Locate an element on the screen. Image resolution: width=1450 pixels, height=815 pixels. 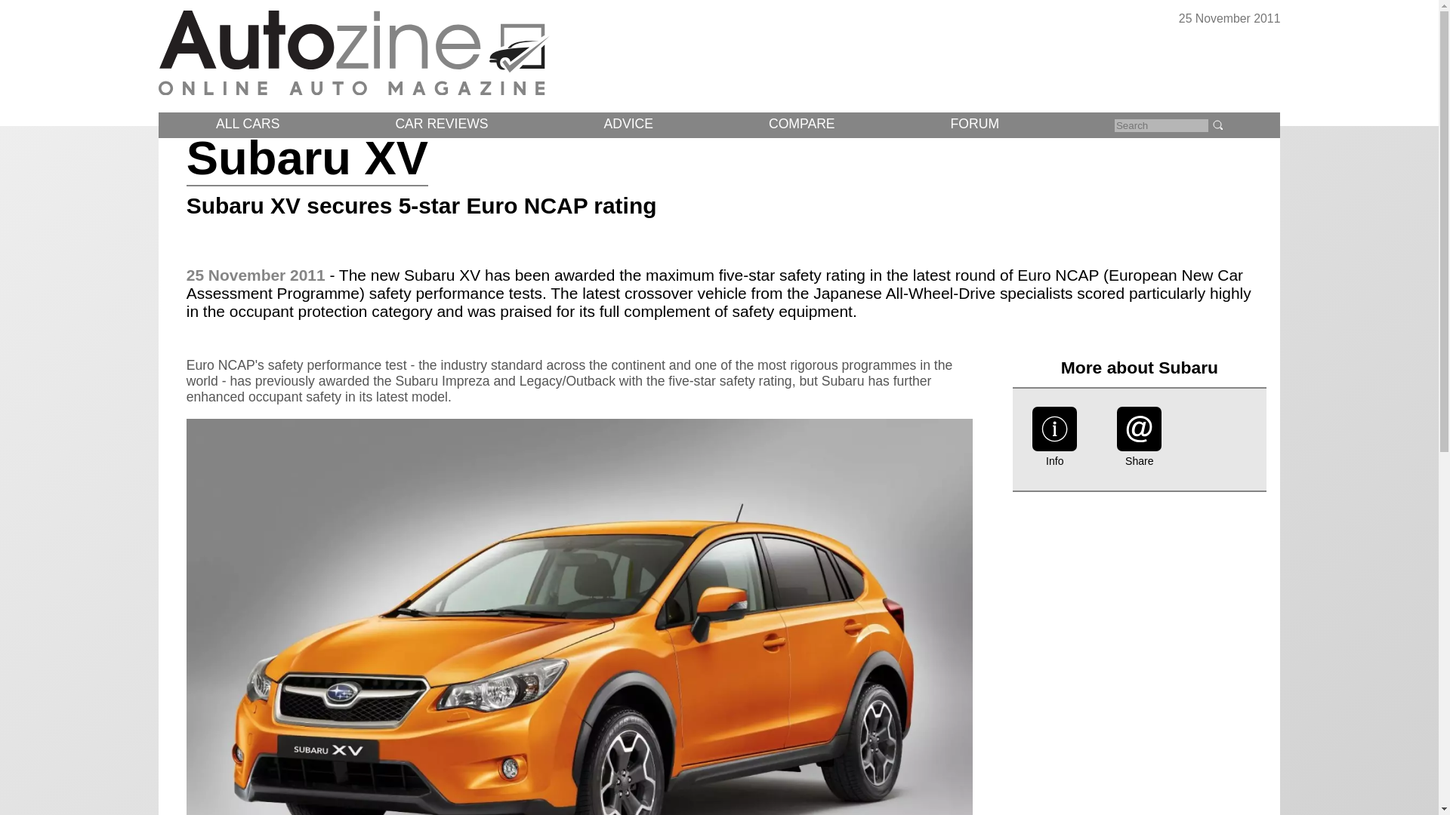
ALL CARS is located at coordinates (248, 124).